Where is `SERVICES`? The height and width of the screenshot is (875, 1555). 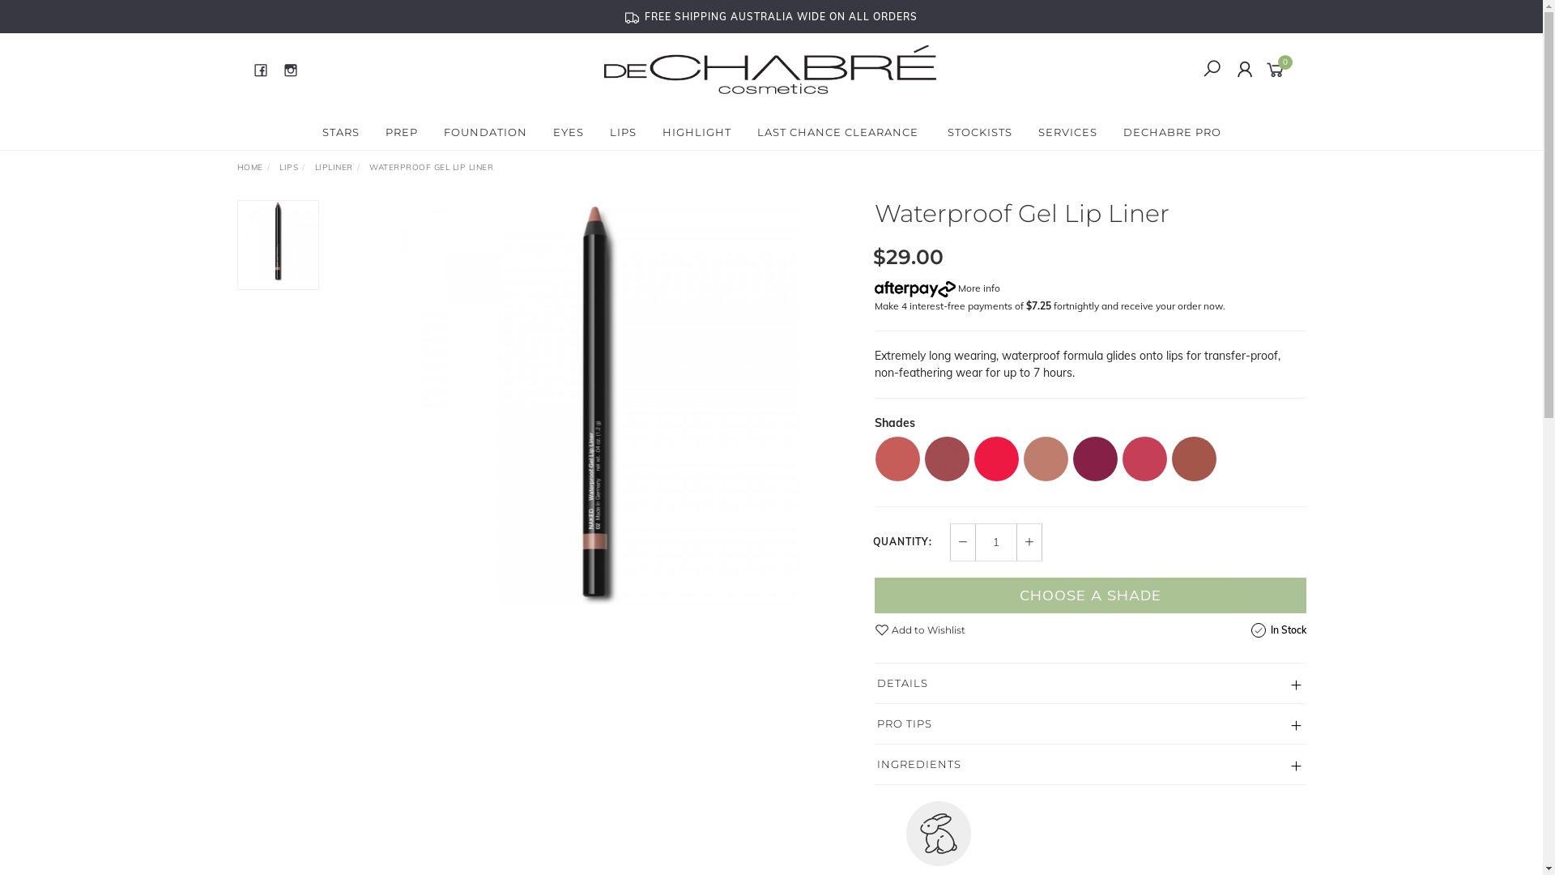 SERVICES is located at coordinates (1067, 132).